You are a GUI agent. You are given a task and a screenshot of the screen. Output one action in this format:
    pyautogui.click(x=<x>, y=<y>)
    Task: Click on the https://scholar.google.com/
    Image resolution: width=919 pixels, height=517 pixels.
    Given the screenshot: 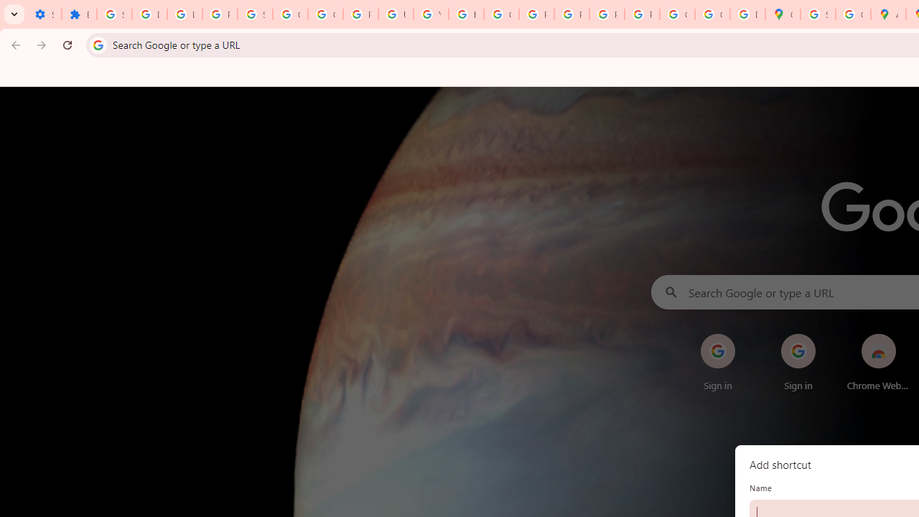 What is the action you would take?
    pyautogui.click(x=466, y=14)
    